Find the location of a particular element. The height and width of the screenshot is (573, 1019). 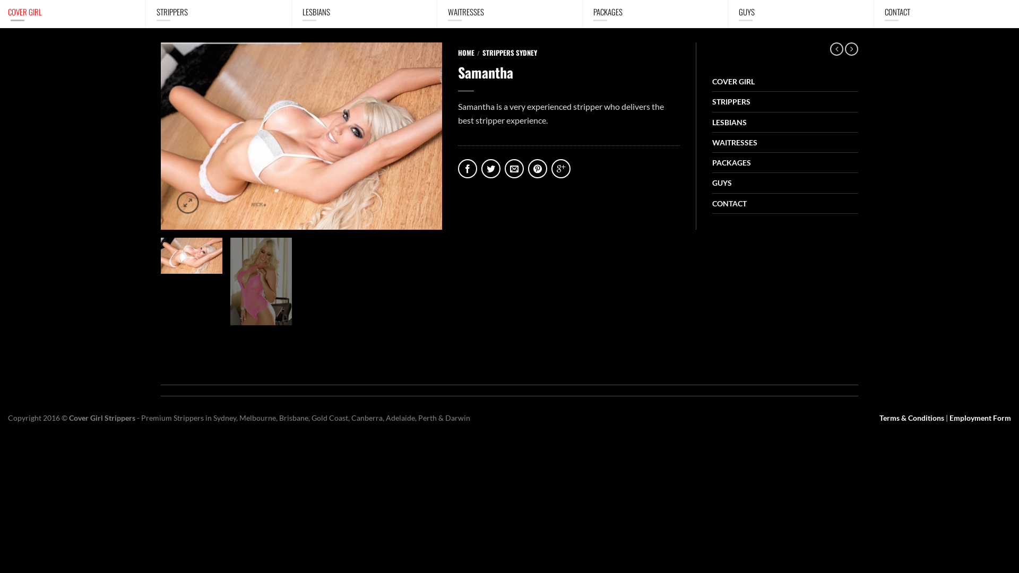

GUYS is located at coordinates (785, 183).